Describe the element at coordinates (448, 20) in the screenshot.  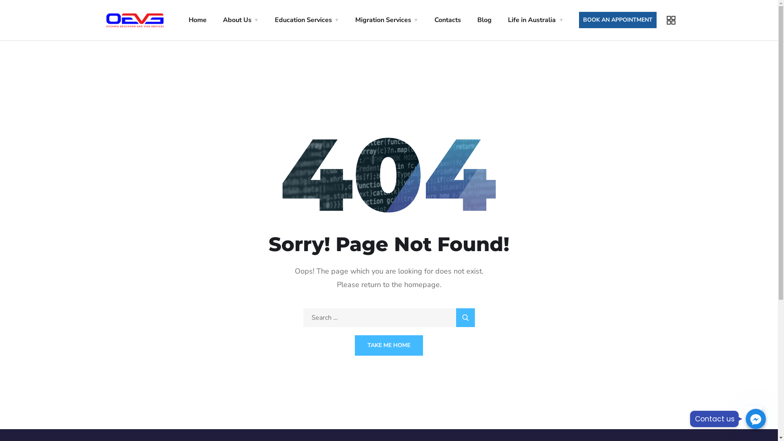
I see `Contacts` at that location.